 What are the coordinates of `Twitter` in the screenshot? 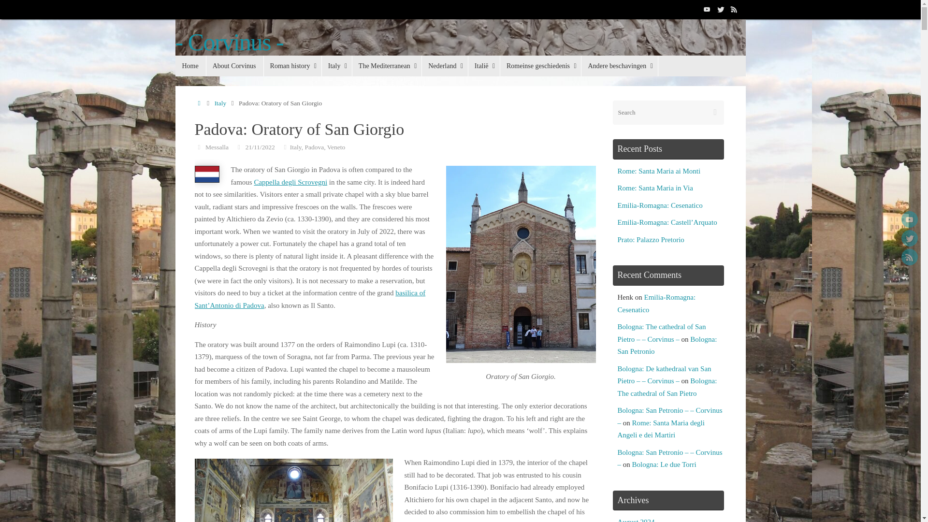 It's located at (720, 9).